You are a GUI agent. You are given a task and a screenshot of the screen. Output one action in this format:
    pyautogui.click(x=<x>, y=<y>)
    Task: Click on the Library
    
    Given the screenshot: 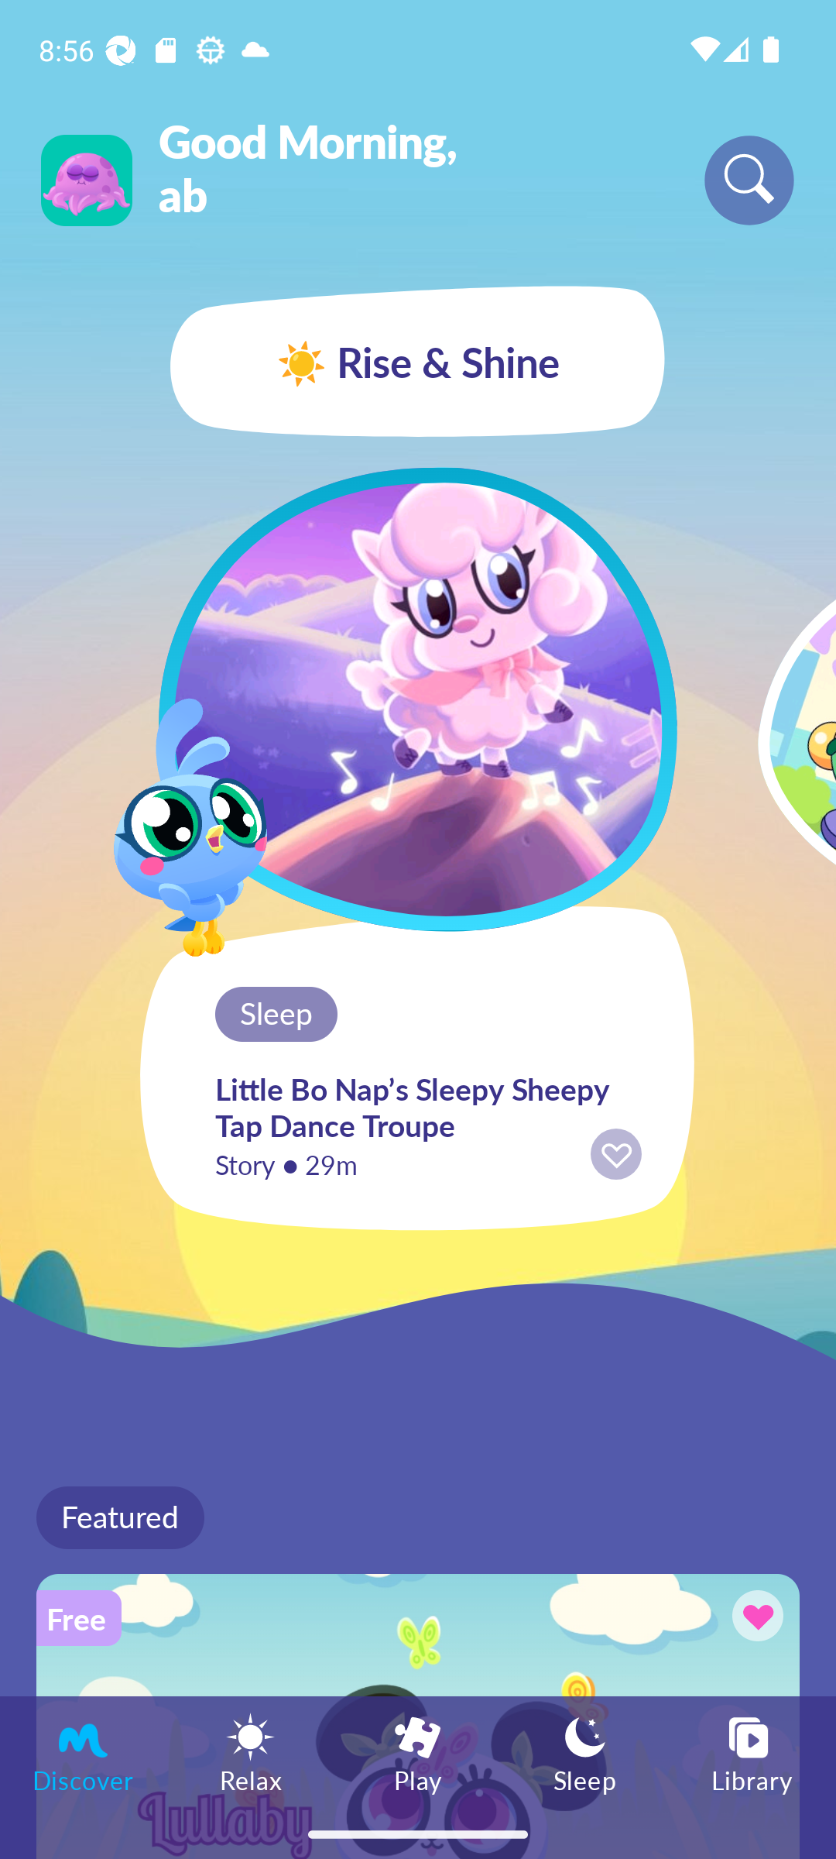 What is the action you would take?
    pyautogui.click(x=752, y=1752)
    